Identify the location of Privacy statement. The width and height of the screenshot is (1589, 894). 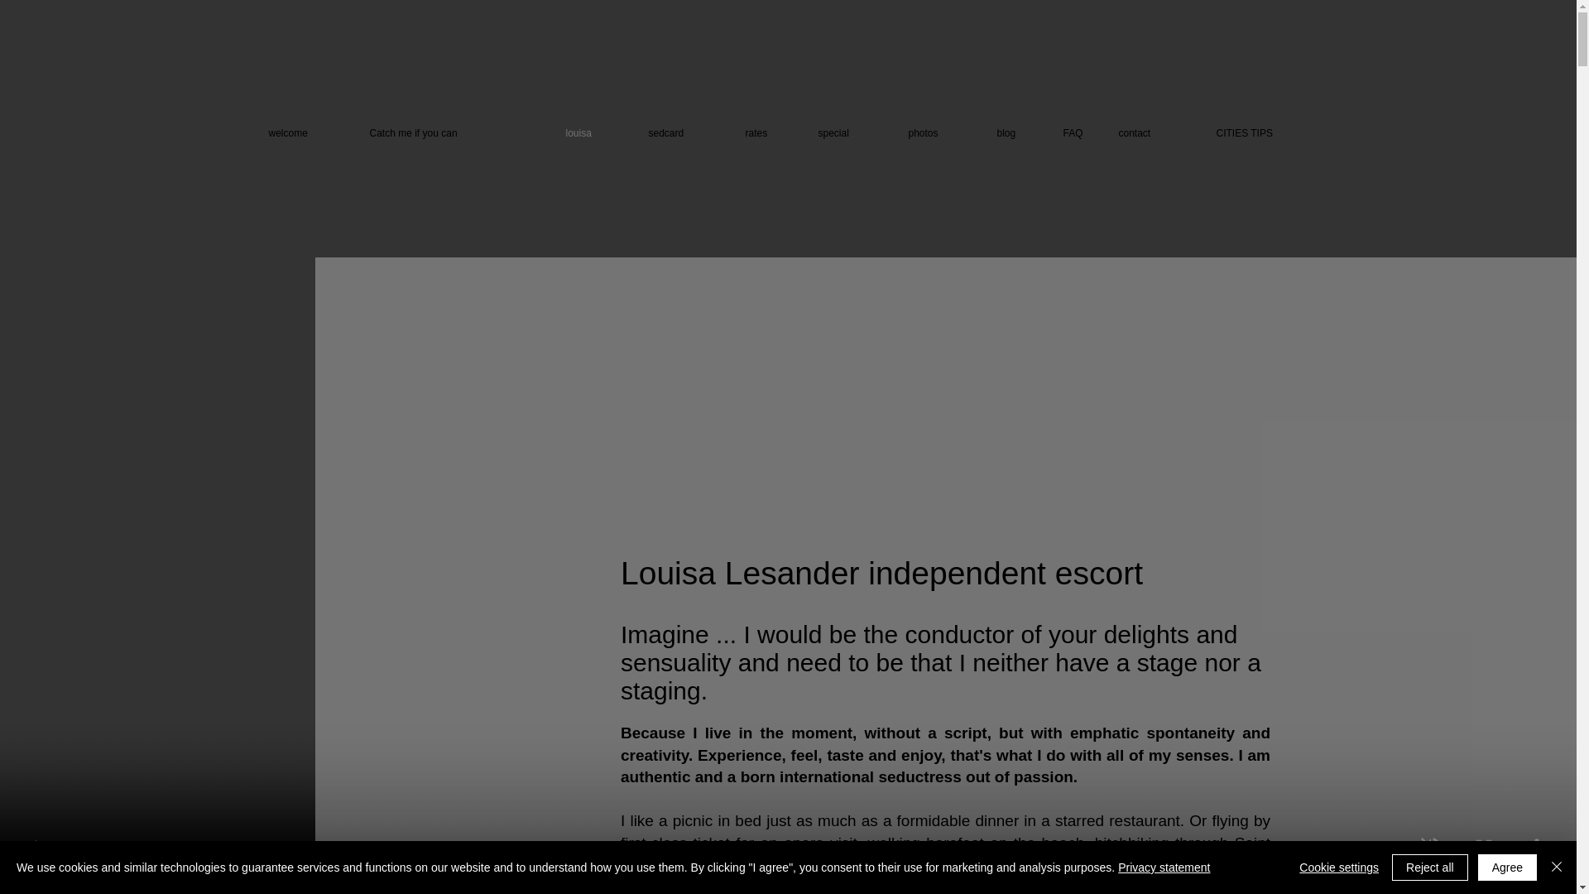
(1164, 868).